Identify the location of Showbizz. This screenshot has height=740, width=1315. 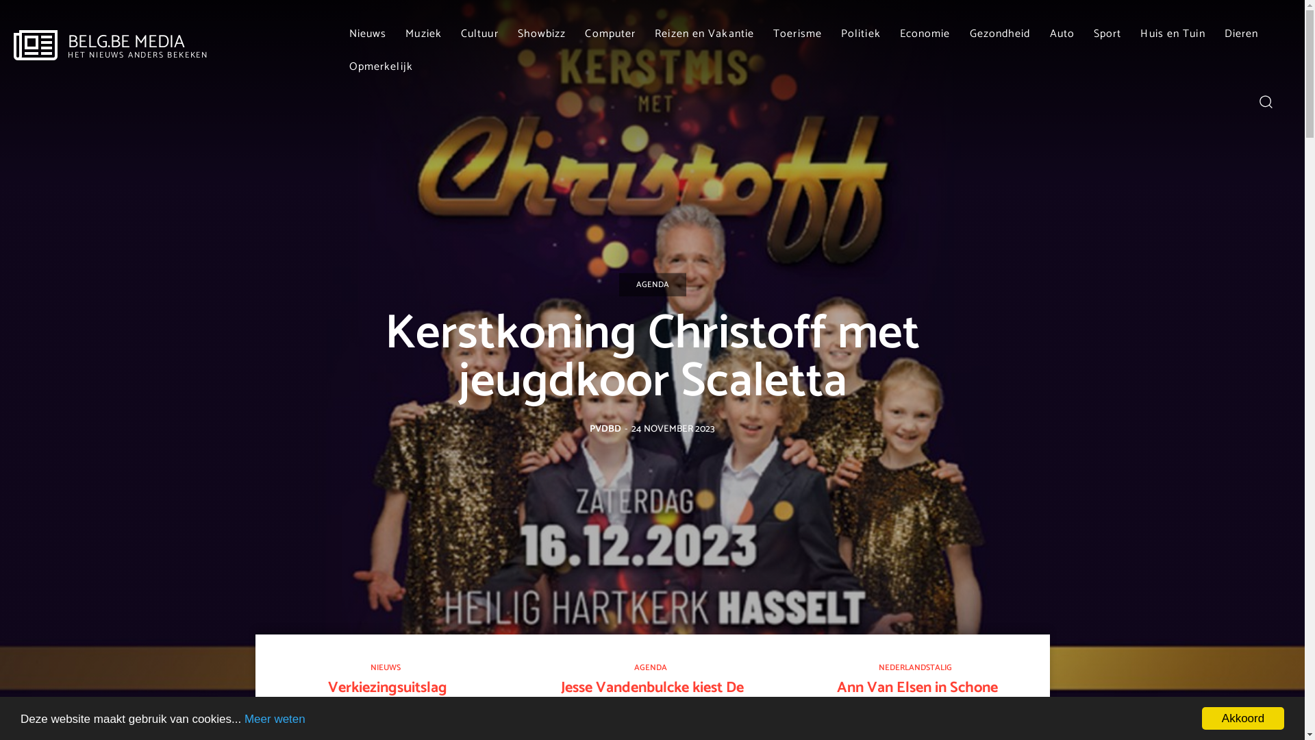
(542, 34).